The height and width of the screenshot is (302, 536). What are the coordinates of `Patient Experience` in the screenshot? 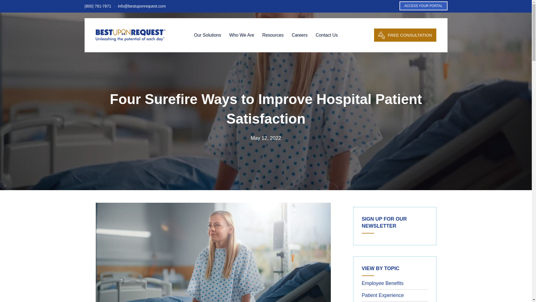 It's located at (383, 295).